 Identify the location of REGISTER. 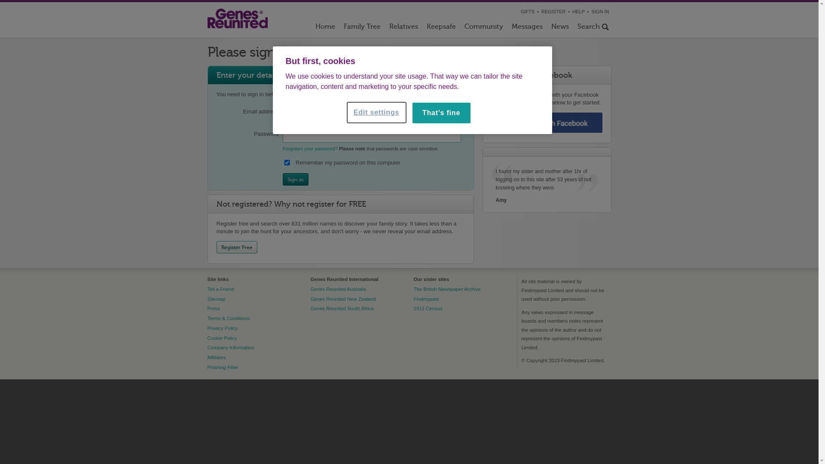
(553, 12).